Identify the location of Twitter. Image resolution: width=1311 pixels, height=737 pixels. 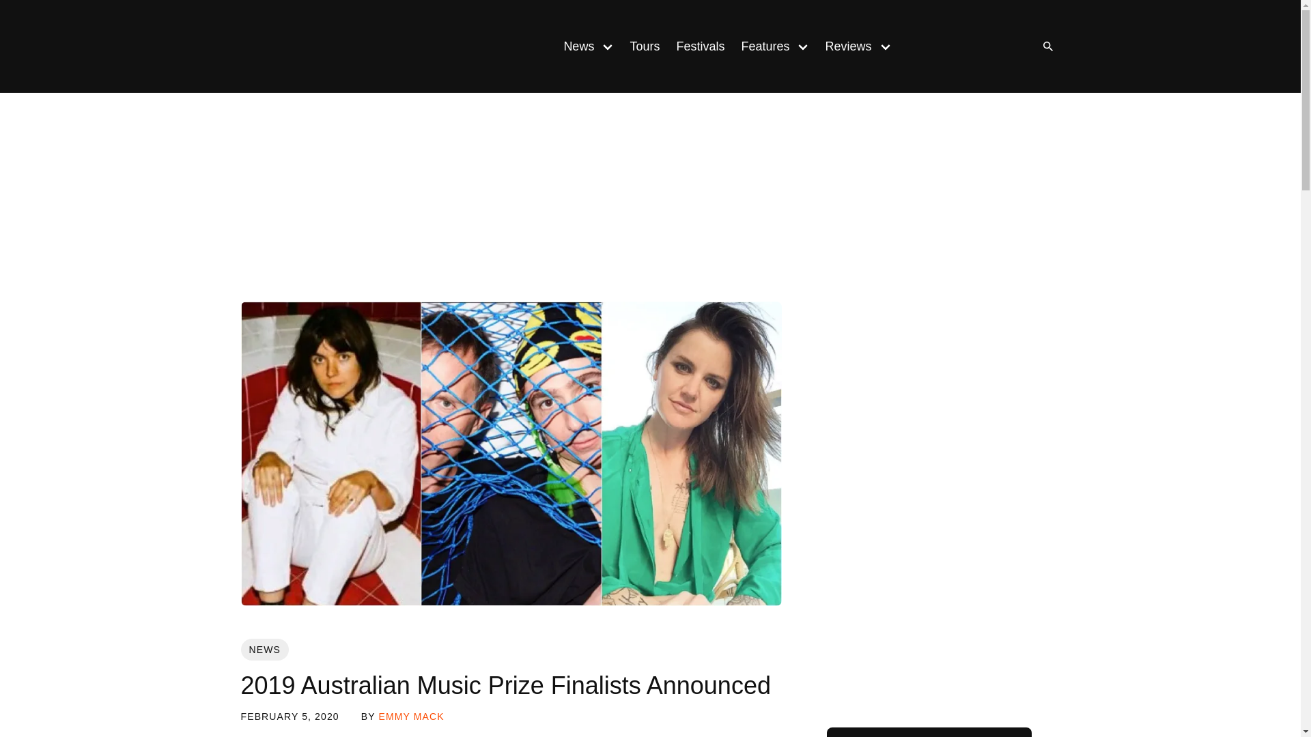
(1000, 46).